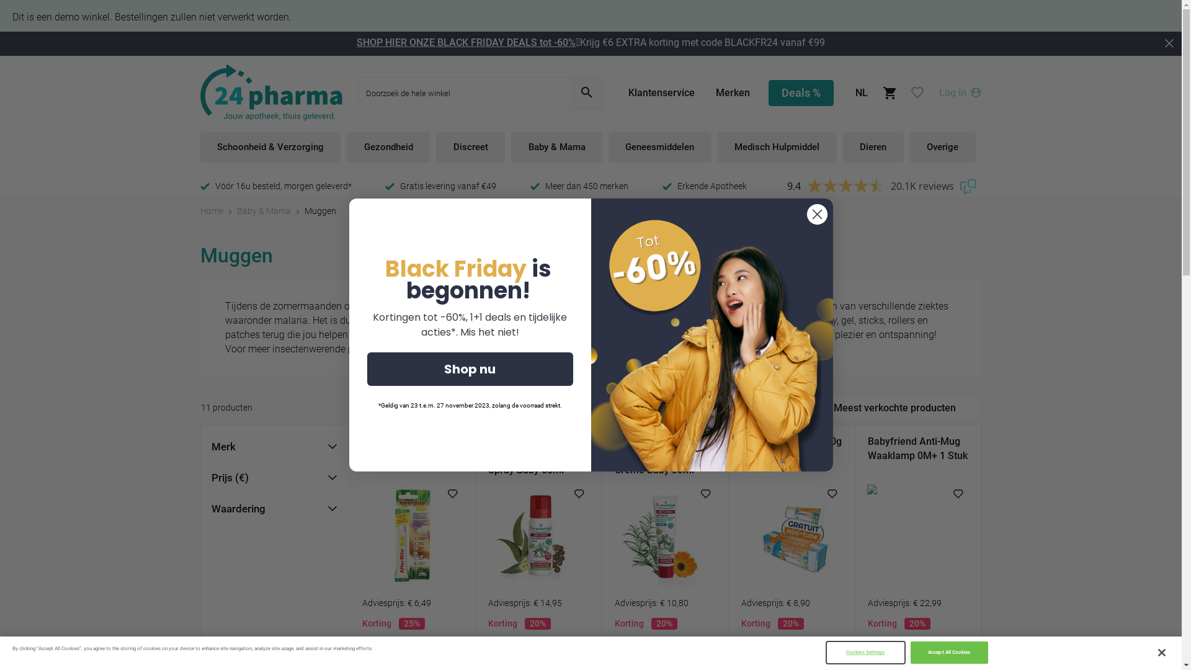 The width and height of the screenshot is (1191, 670). I want to click on Zoek, so click(587, 92).